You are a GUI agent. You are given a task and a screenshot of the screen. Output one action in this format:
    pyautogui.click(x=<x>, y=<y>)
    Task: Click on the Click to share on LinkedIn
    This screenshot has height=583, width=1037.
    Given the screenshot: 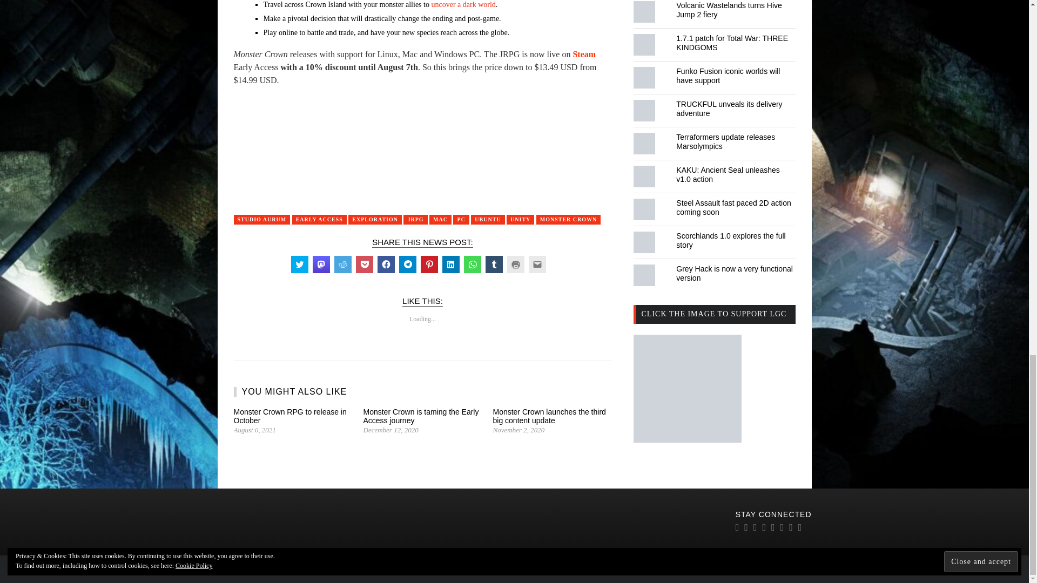 What is the action you would take?
    pyautogui.click(x=450, y=265)
    